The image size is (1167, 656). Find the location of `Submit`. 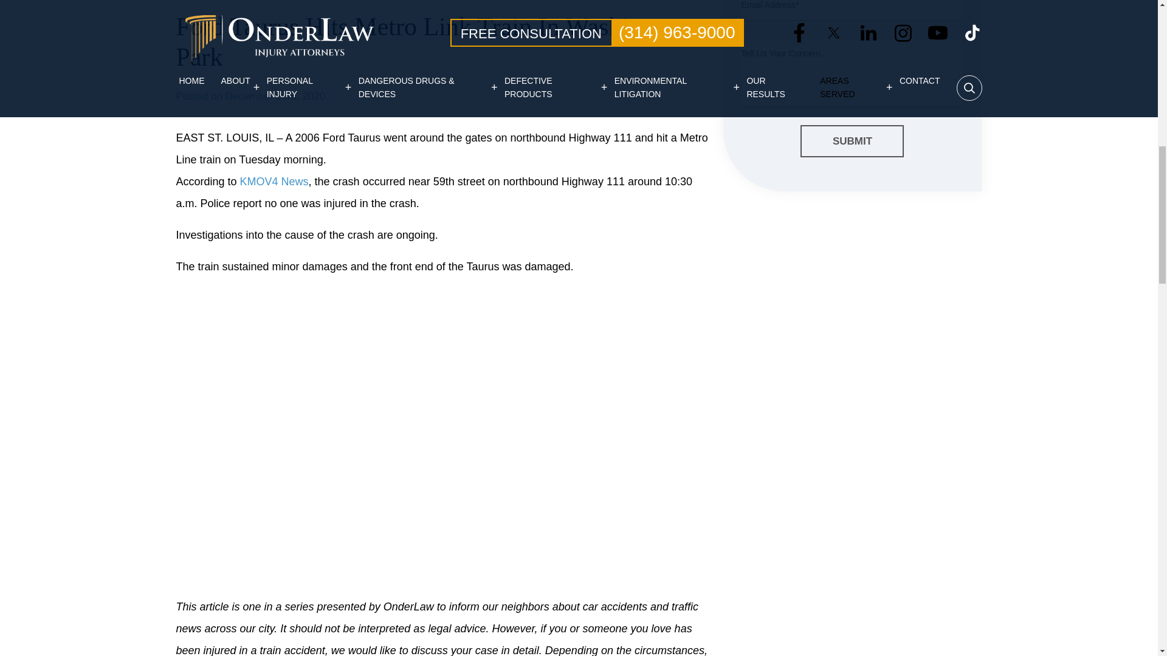

Submit is located at coordinates (852, 142).